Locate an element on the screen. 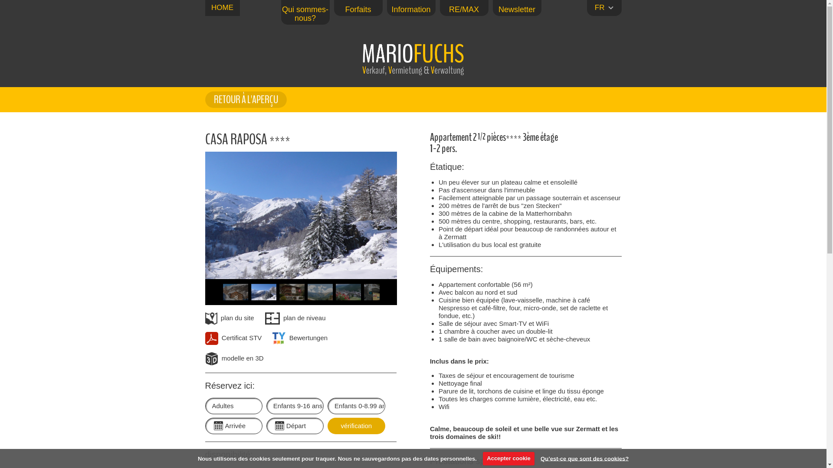 This screenshot has height=468, width=833. RE/MAX is located at coordinates (464, 10).